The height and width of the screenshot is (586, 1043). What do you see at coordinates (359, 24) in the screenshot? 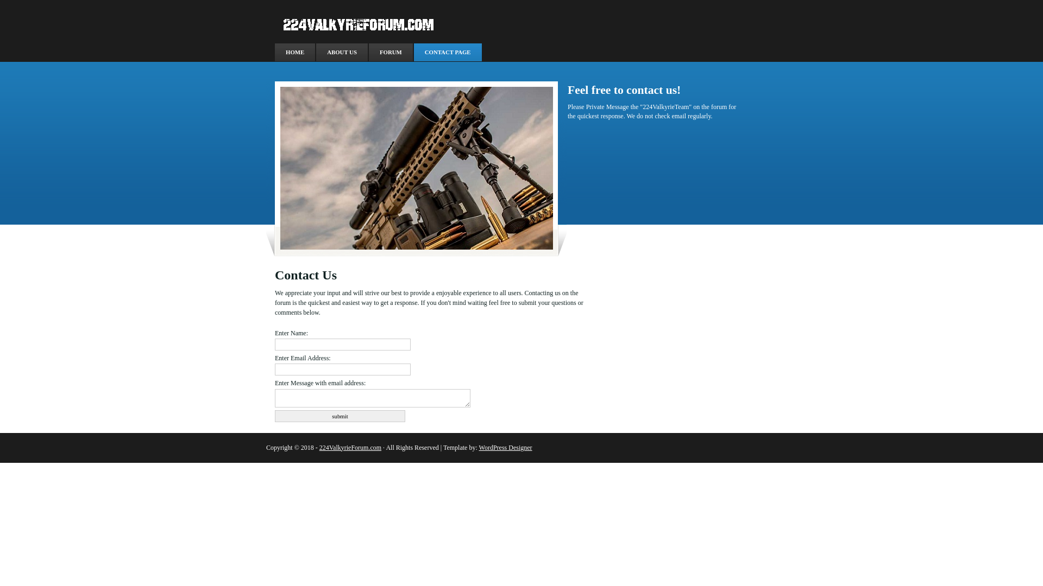
I see `224 Valkyrie Forum` at bounding box center [359, 24].